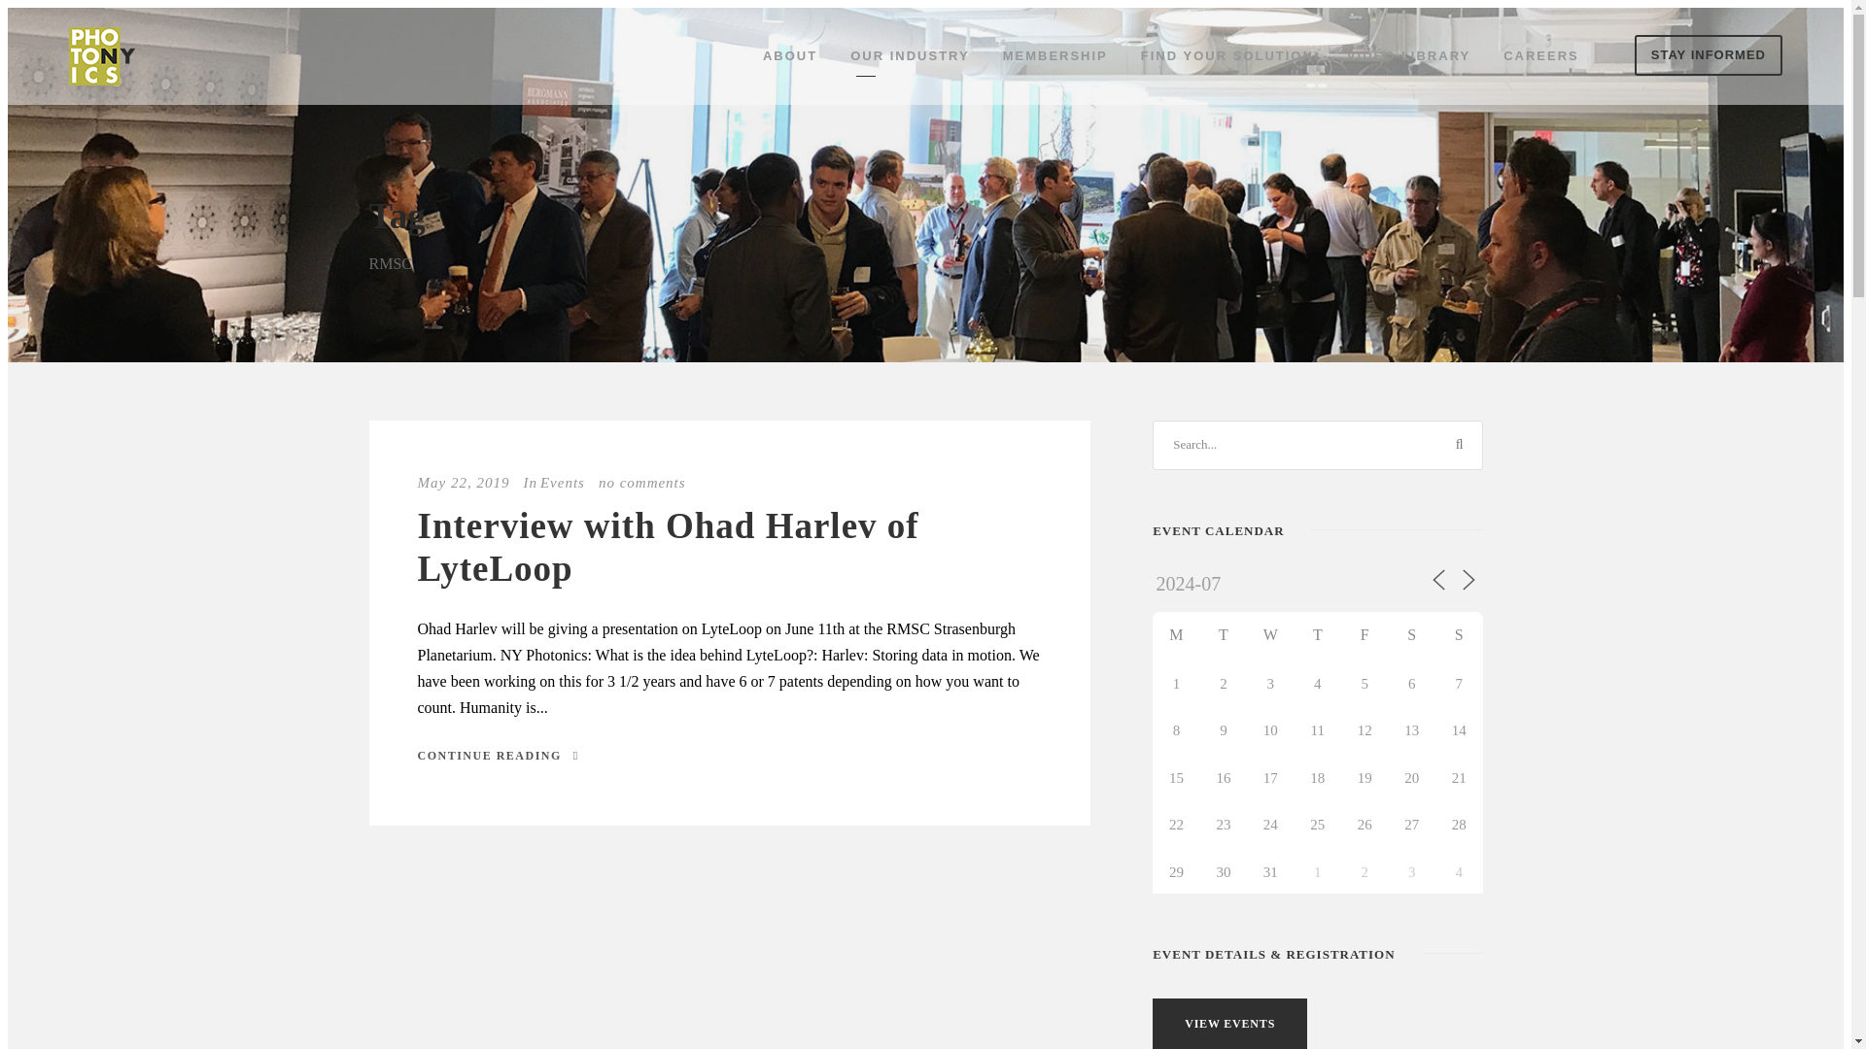  I want to click on VIDEO LIBRARY, so click(1408, 60).